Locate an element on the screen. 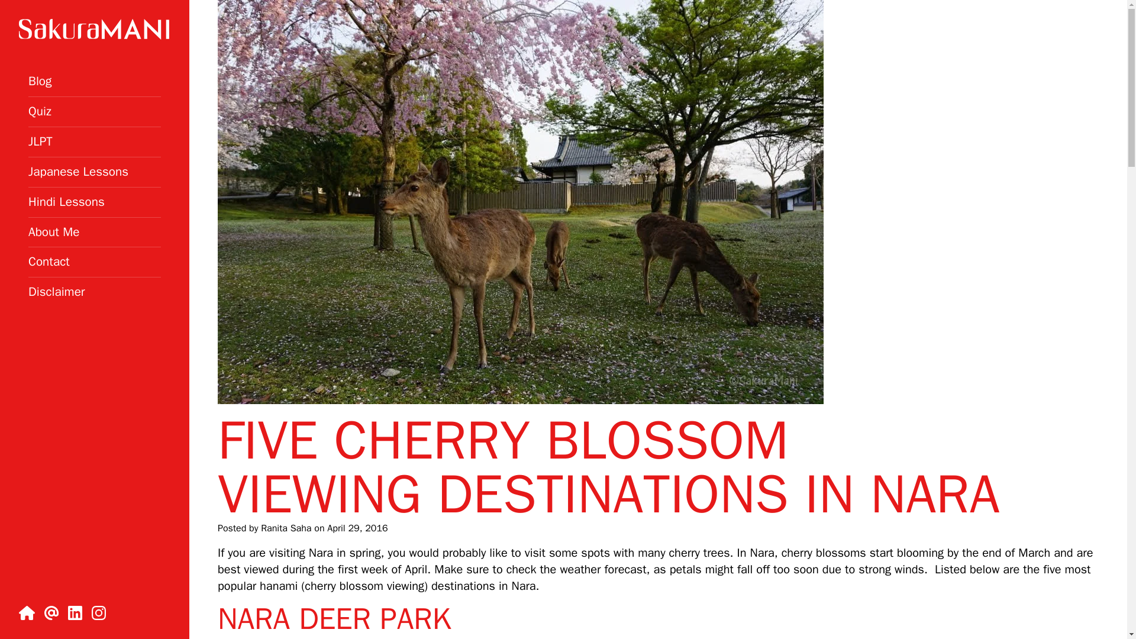 The height and width of the screenshot is (639, 1136). JLPT is located at coordinates (40, 141).